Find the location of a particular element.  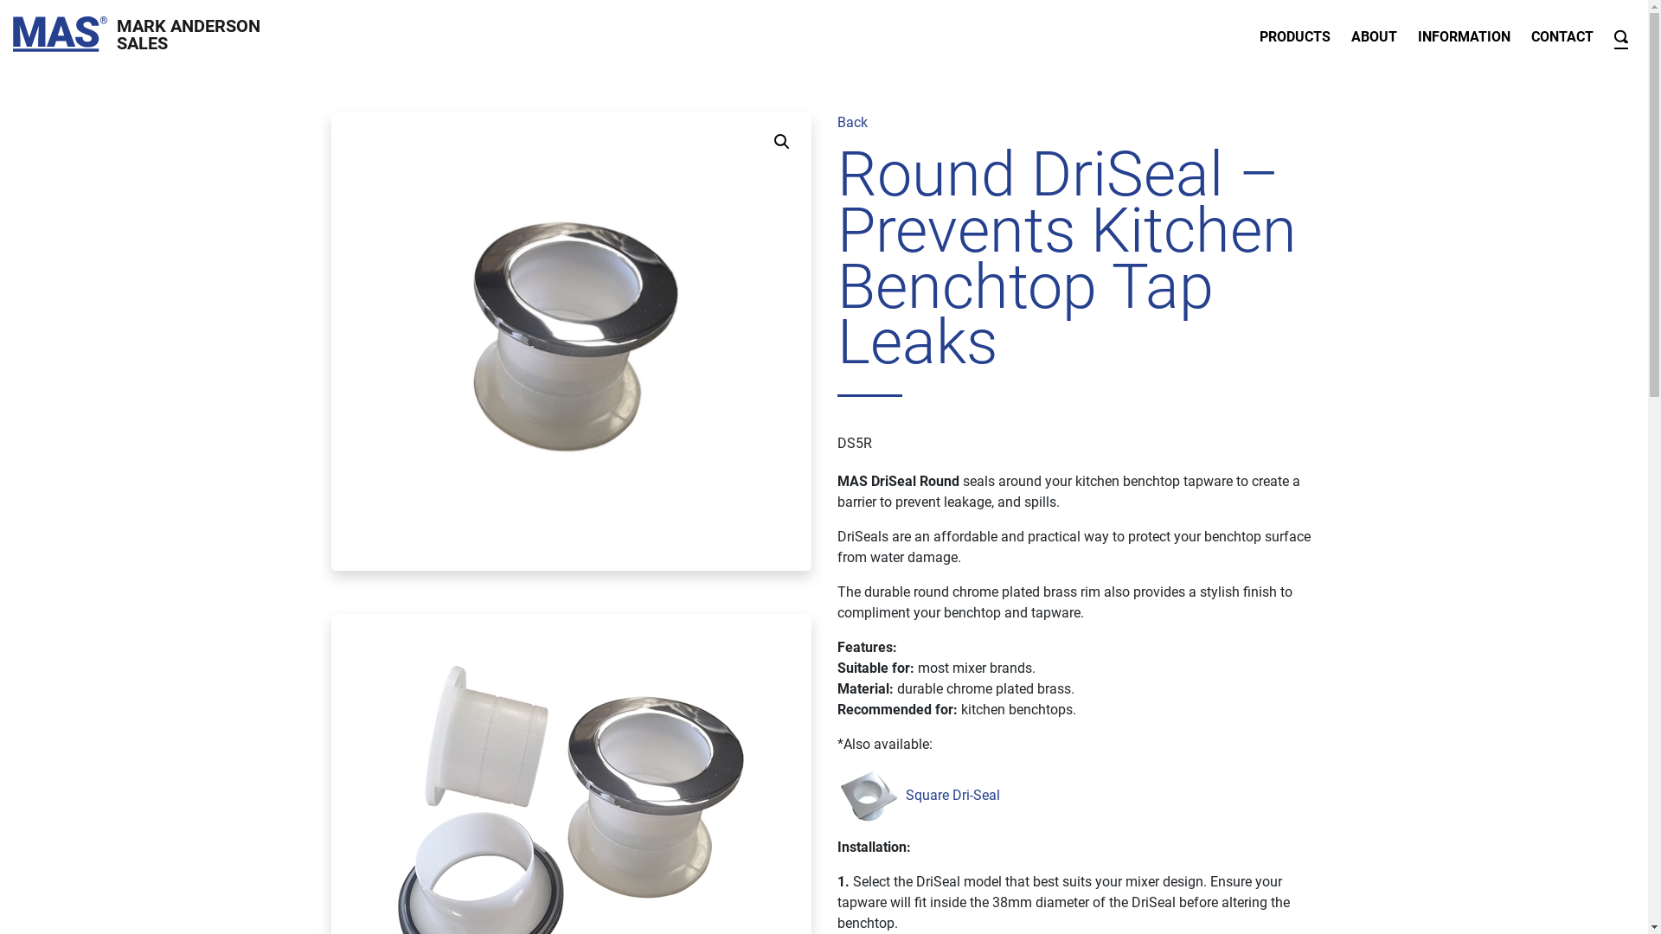

ABOUT is located at coordinates (1374, 35).